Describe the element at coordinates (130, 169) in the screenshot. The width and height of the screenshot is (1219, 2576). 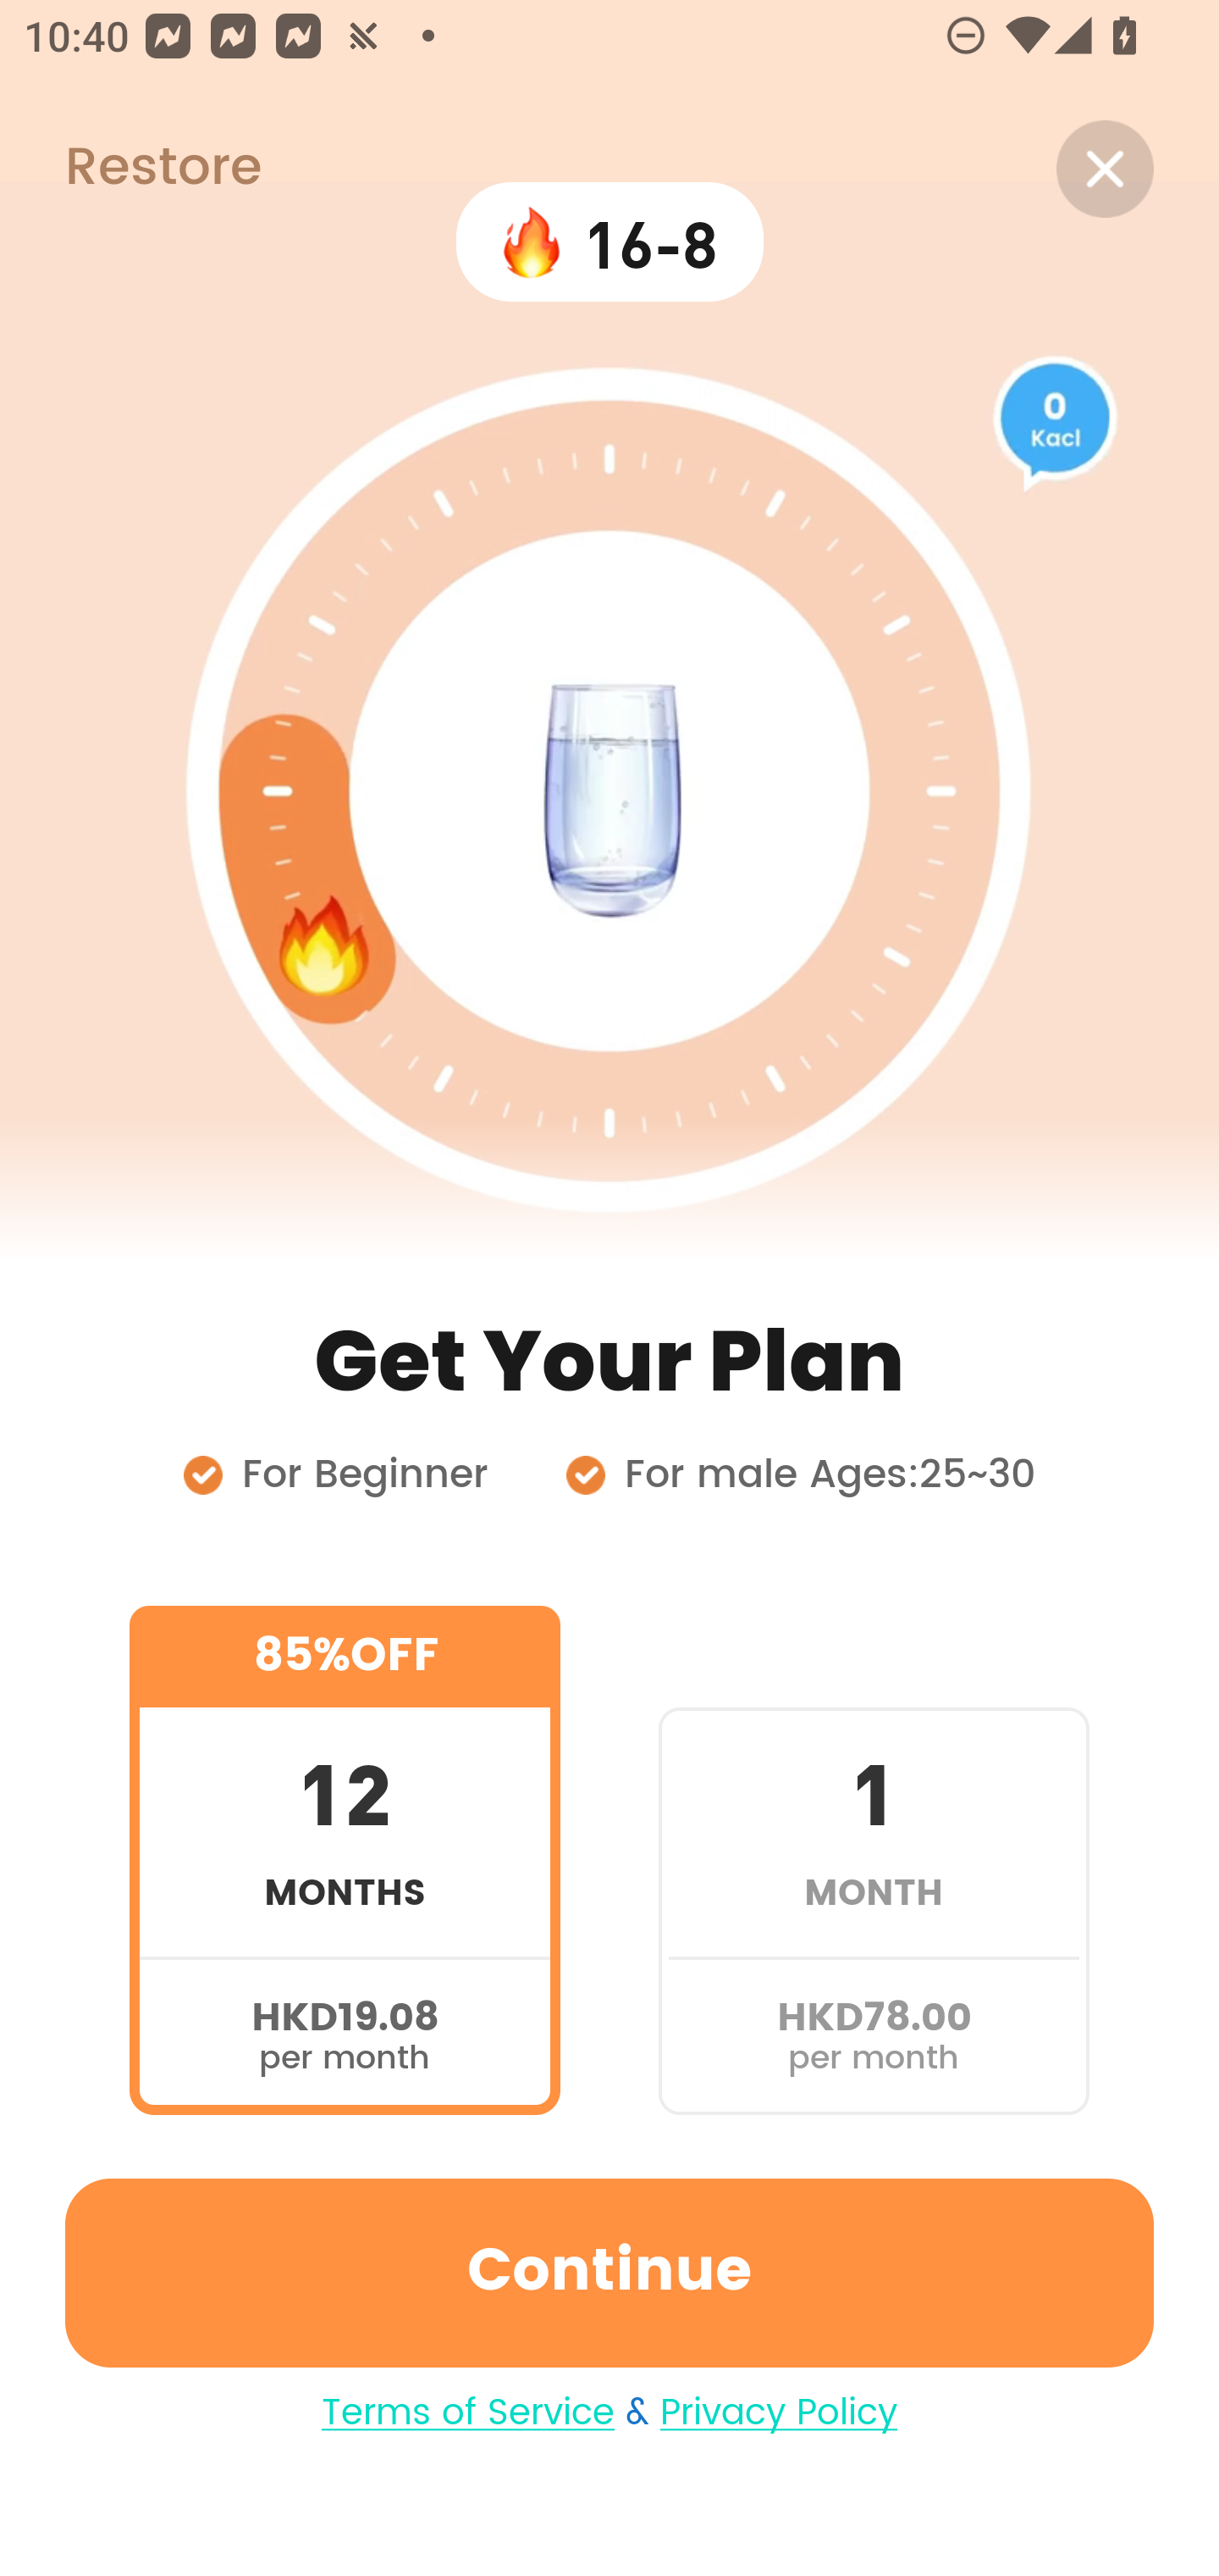
I see `Restore` at that location.